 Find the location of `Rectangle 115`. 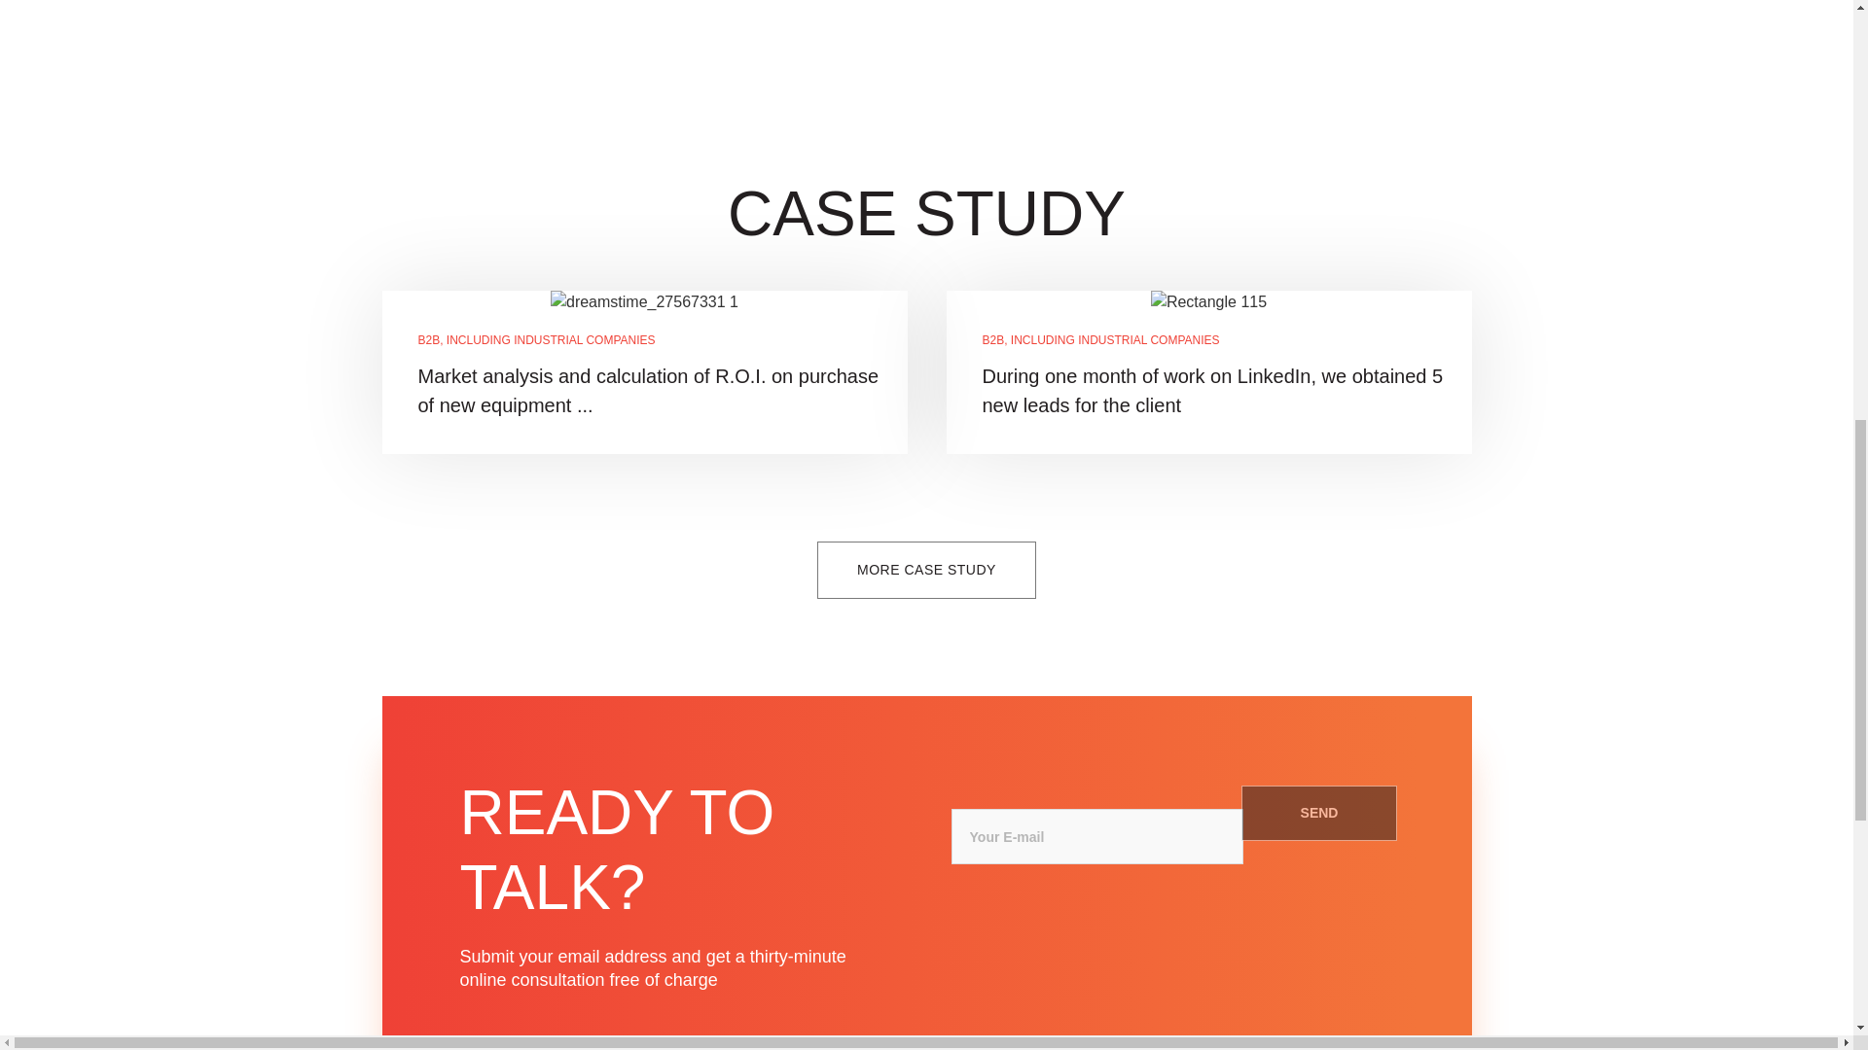

Rectangle 115 is located at coordinates (1208, 301).